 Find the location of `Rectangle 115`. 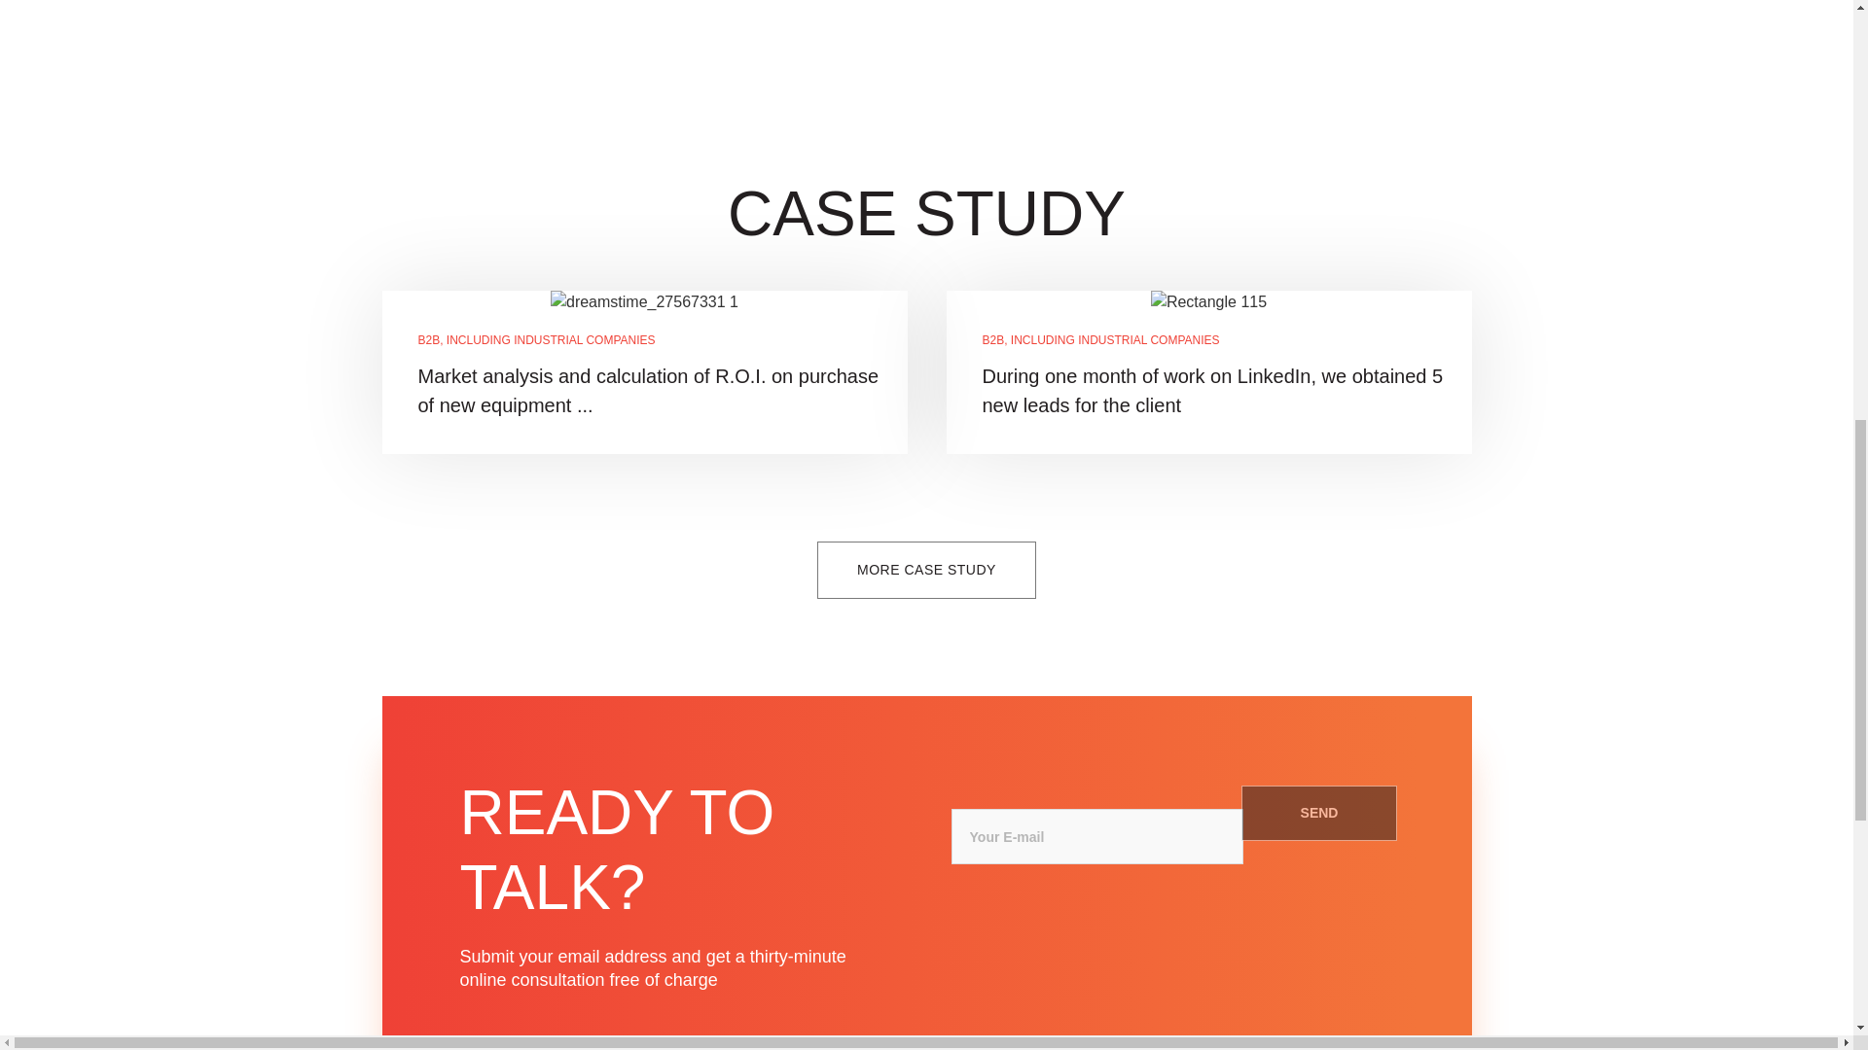

Rectangle 115 is located at coordinates (1208, 301).